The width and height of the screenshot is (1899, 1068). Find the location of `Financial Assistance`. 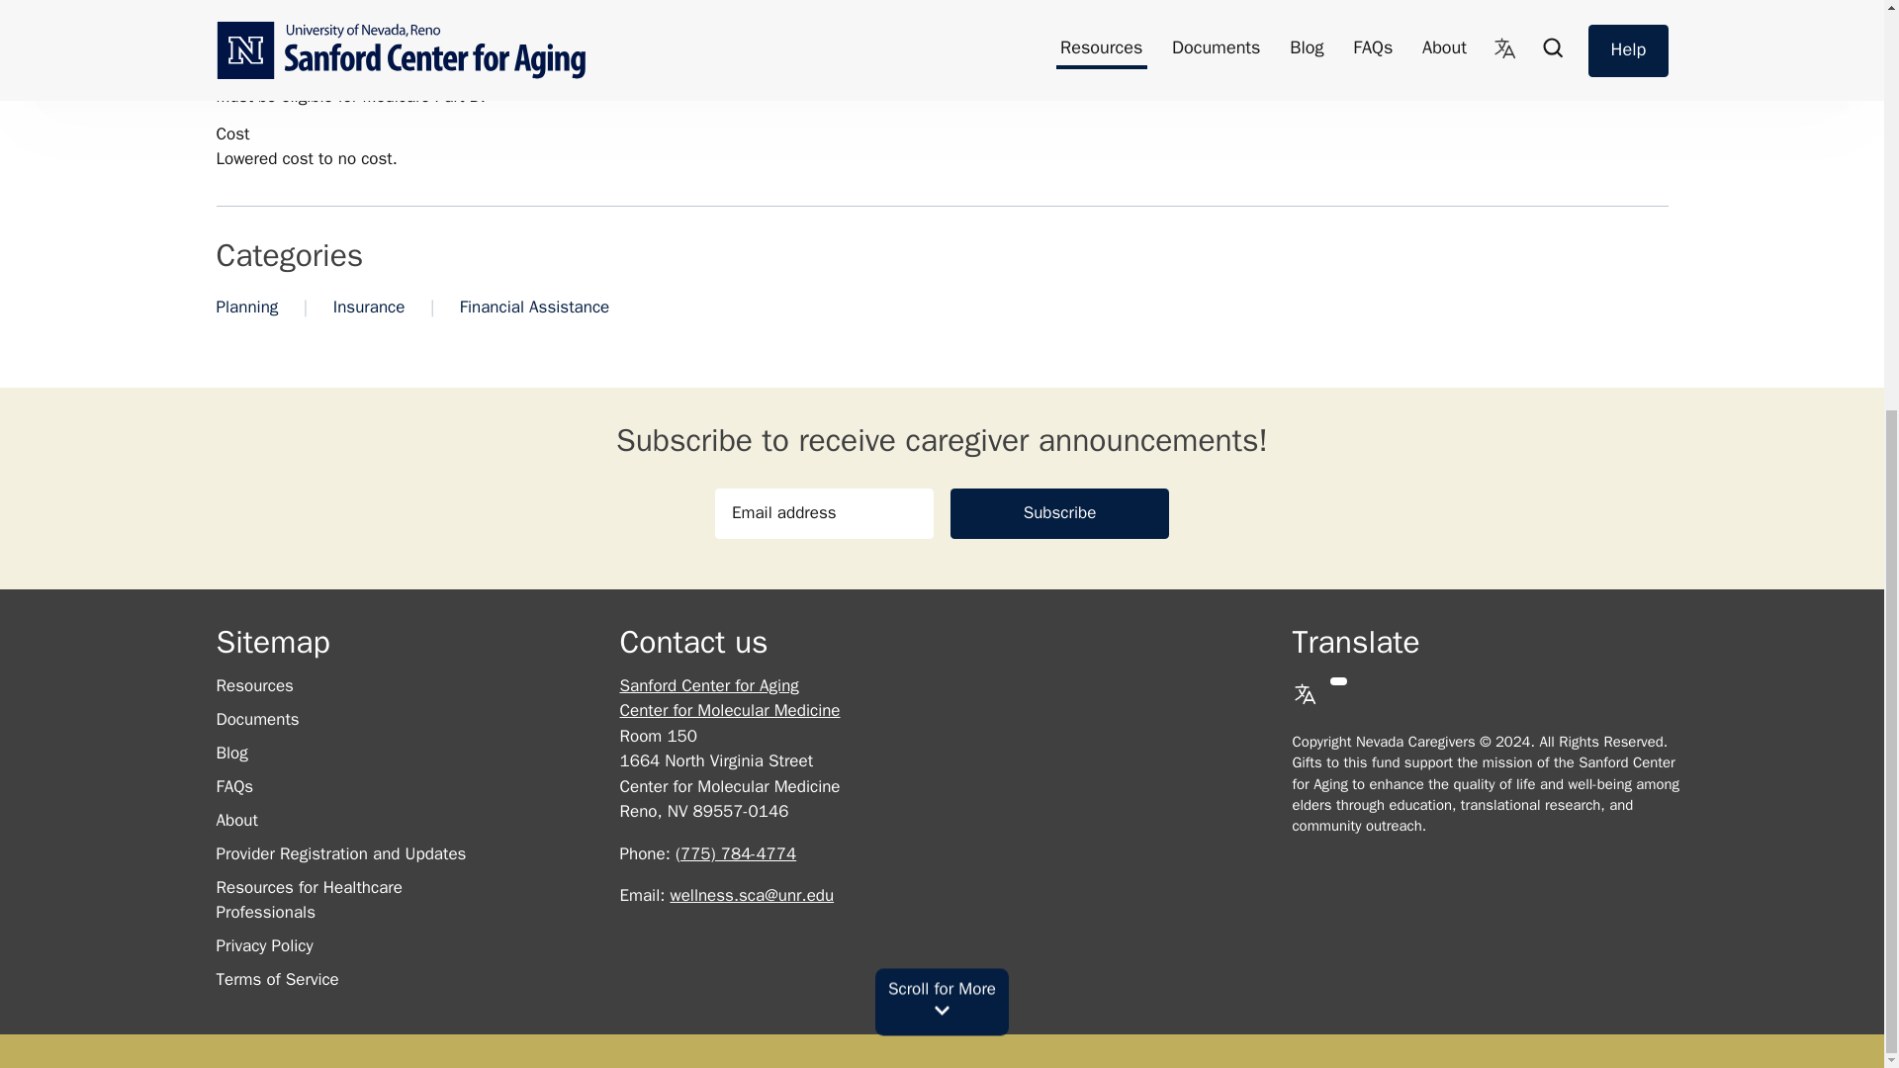

Financial Assistance is located at coordinates (534, 307).